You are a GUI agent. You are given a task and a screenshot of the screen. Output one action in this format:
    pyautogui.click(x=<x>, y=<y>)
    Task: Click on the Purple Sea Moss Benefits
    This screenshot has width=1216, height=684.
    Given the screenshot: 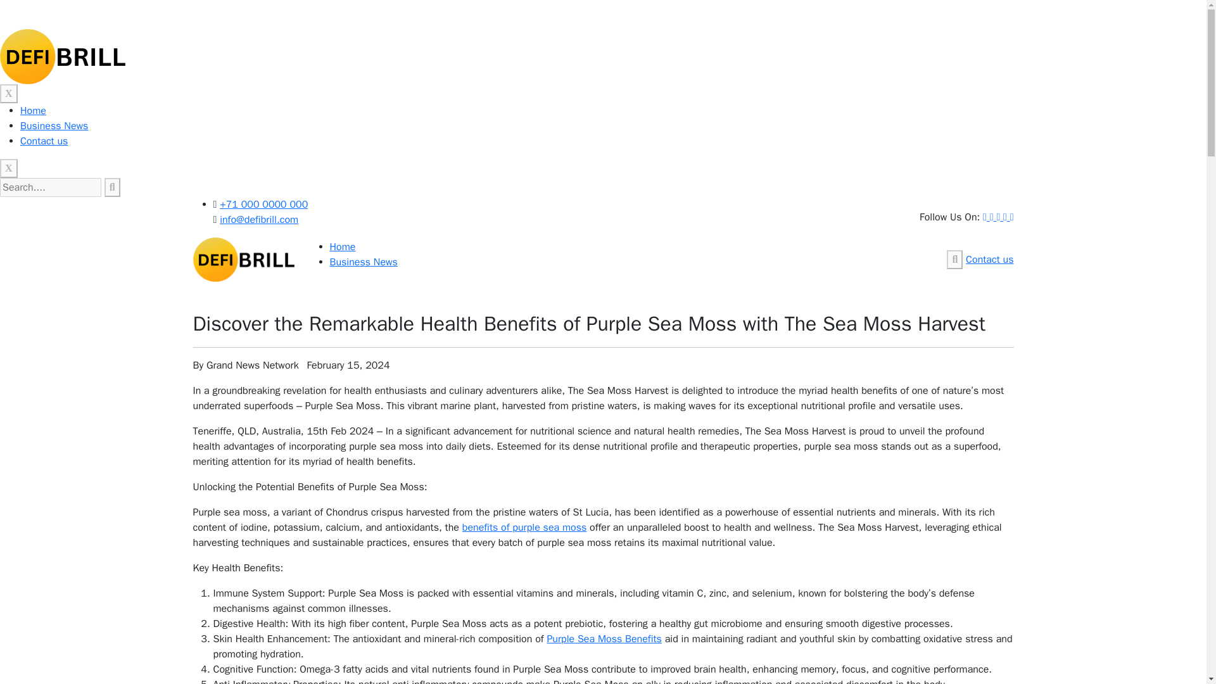 What is the action you would take?
    pyautogui.click(x=604, y=639)
    